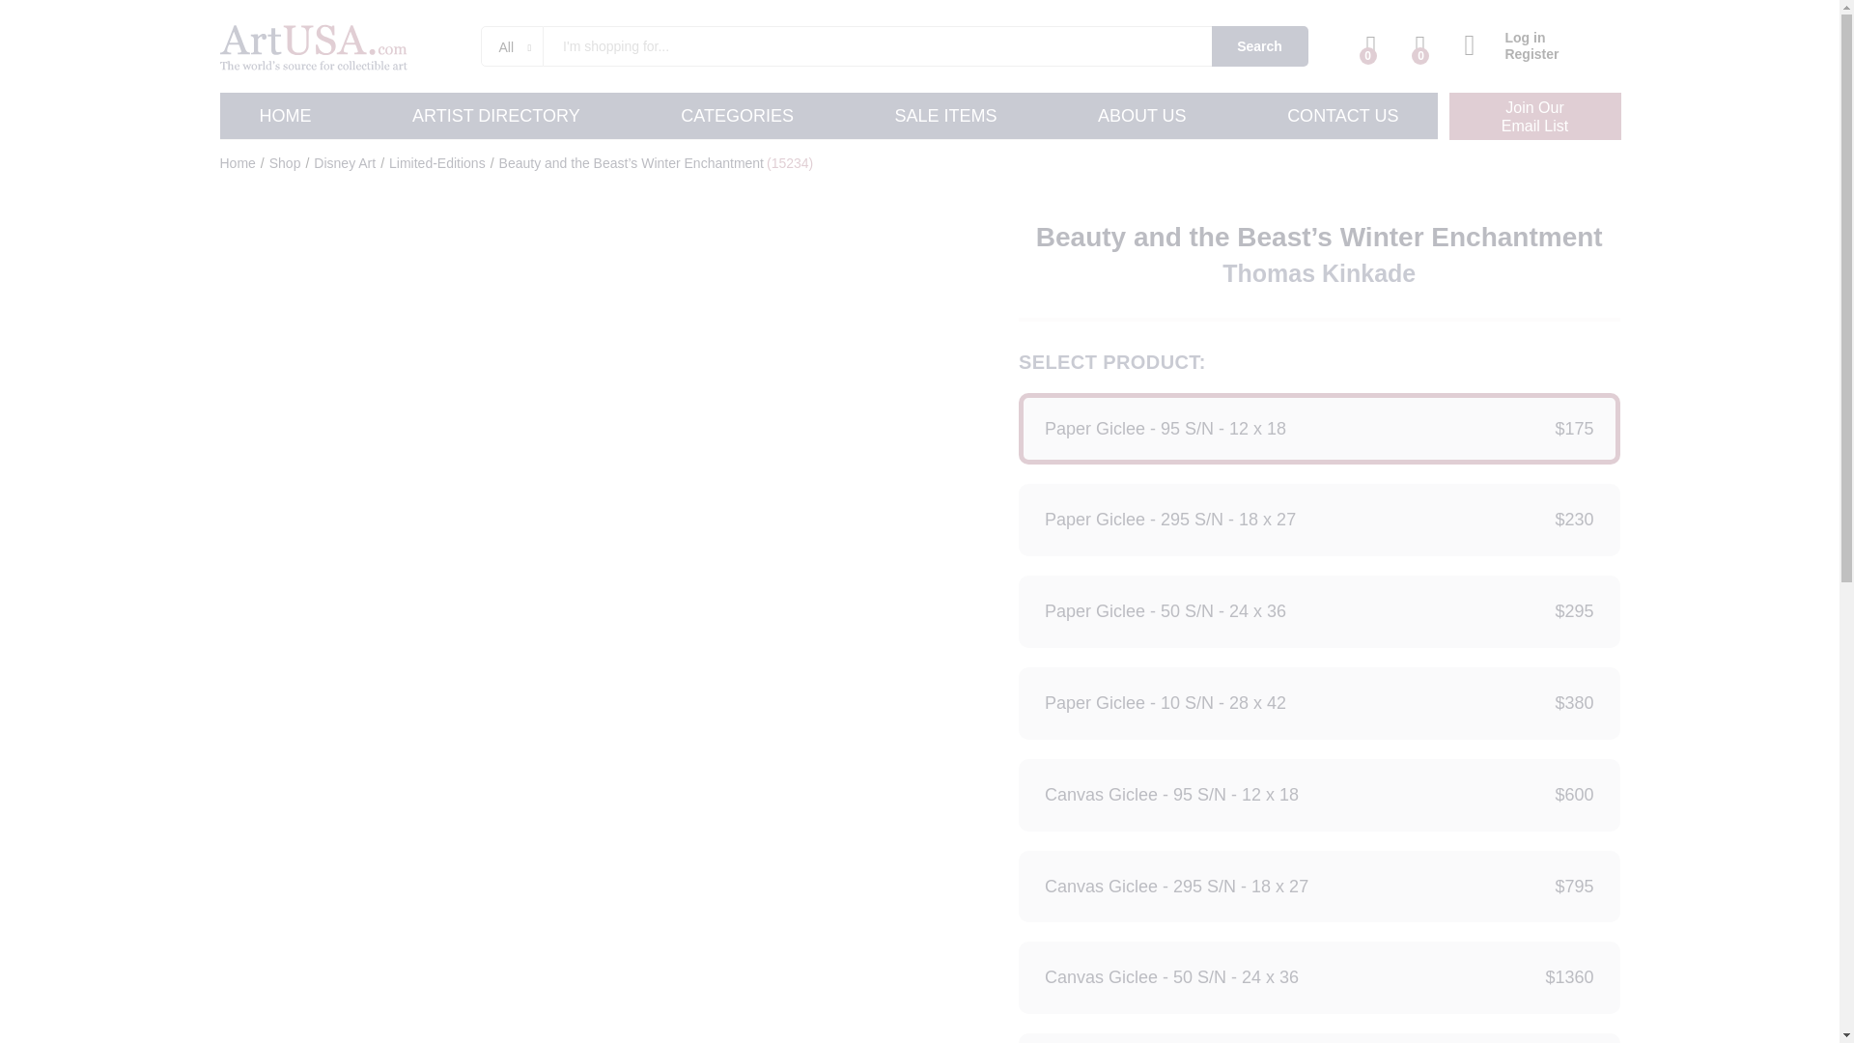  Describe the element at coordinates (495, 116) in the screenshot. I see `ARTIST DIRECTORY` at that location.